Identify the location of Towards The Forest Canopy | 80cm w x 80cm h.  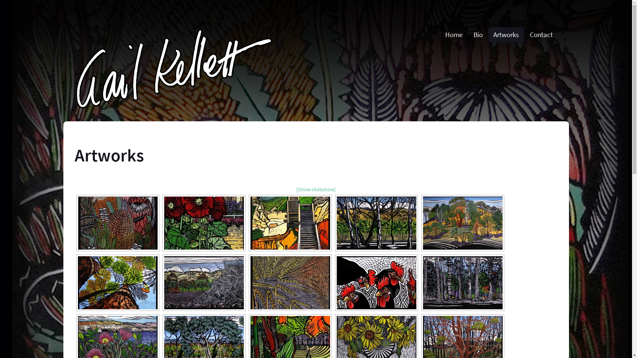
(117, 283).